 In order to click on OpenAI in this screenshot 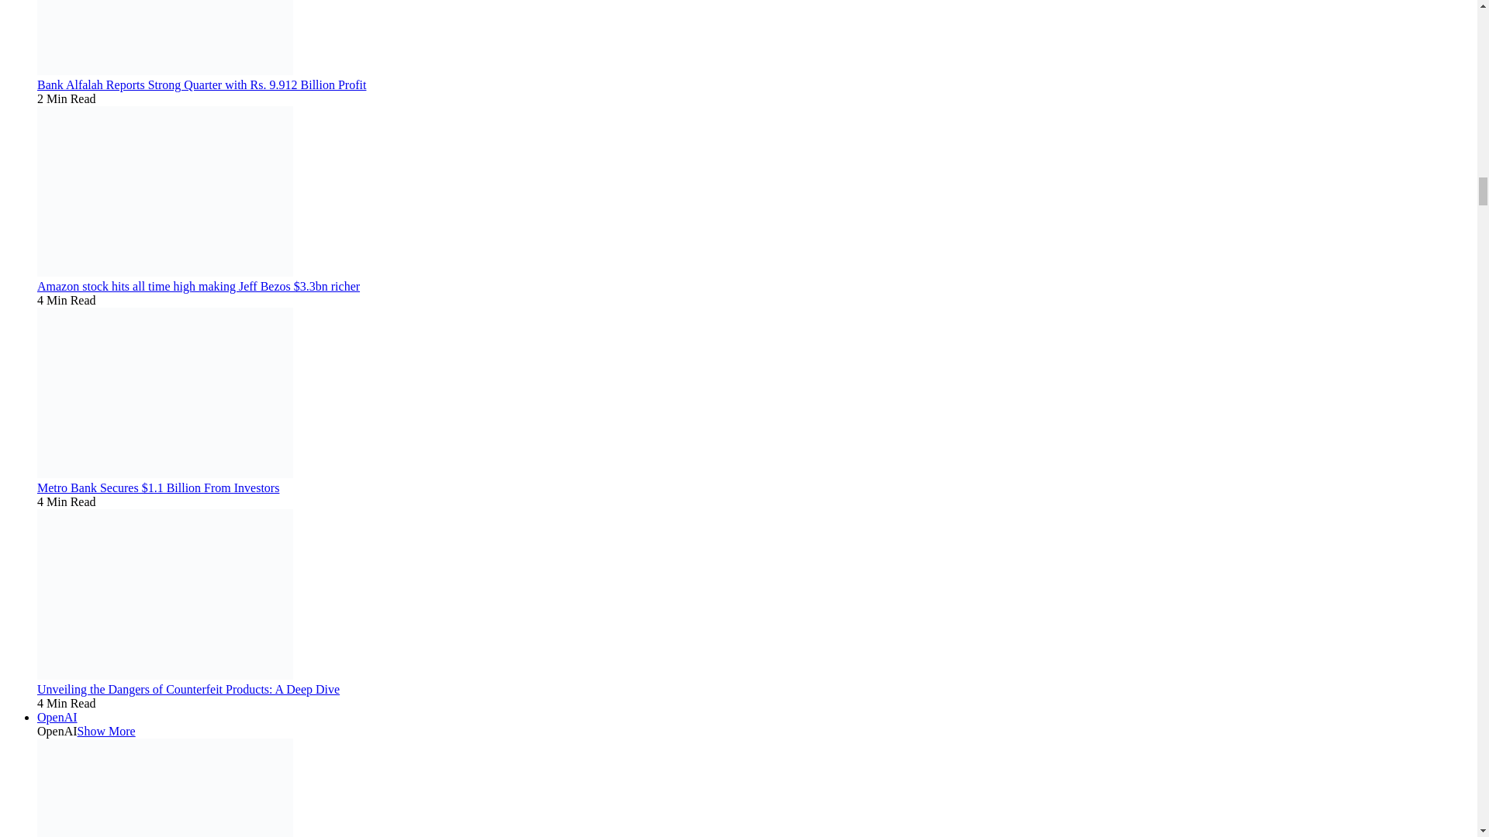, I will do `click(57, 717)`.